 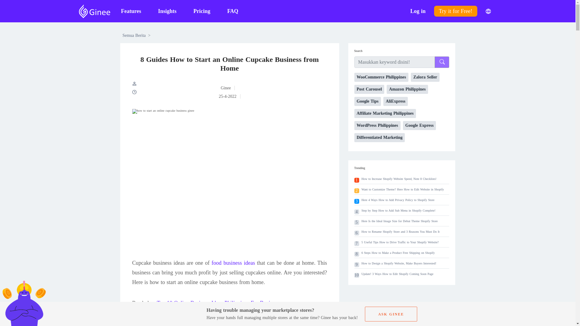 I want to click on Want to Customize Theme? Here How to Edit Website in Shopify, so click(x=402, y=189).